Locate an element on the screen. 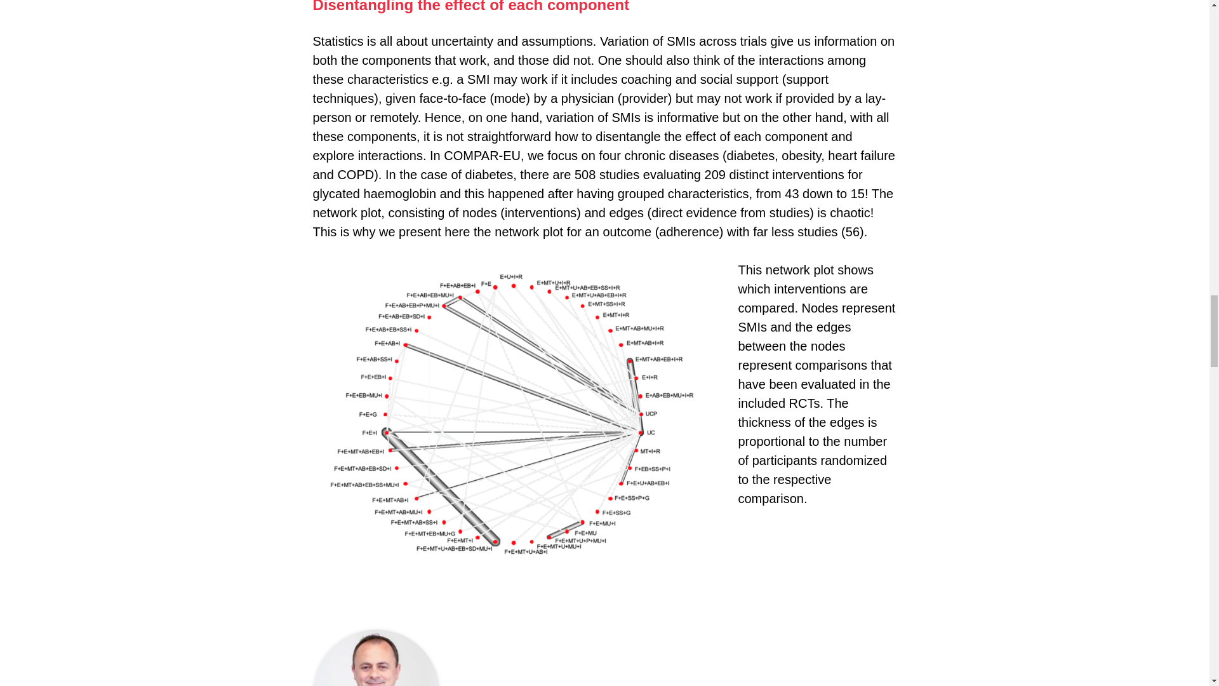  Dimitris is located at coordinates (375, 658).